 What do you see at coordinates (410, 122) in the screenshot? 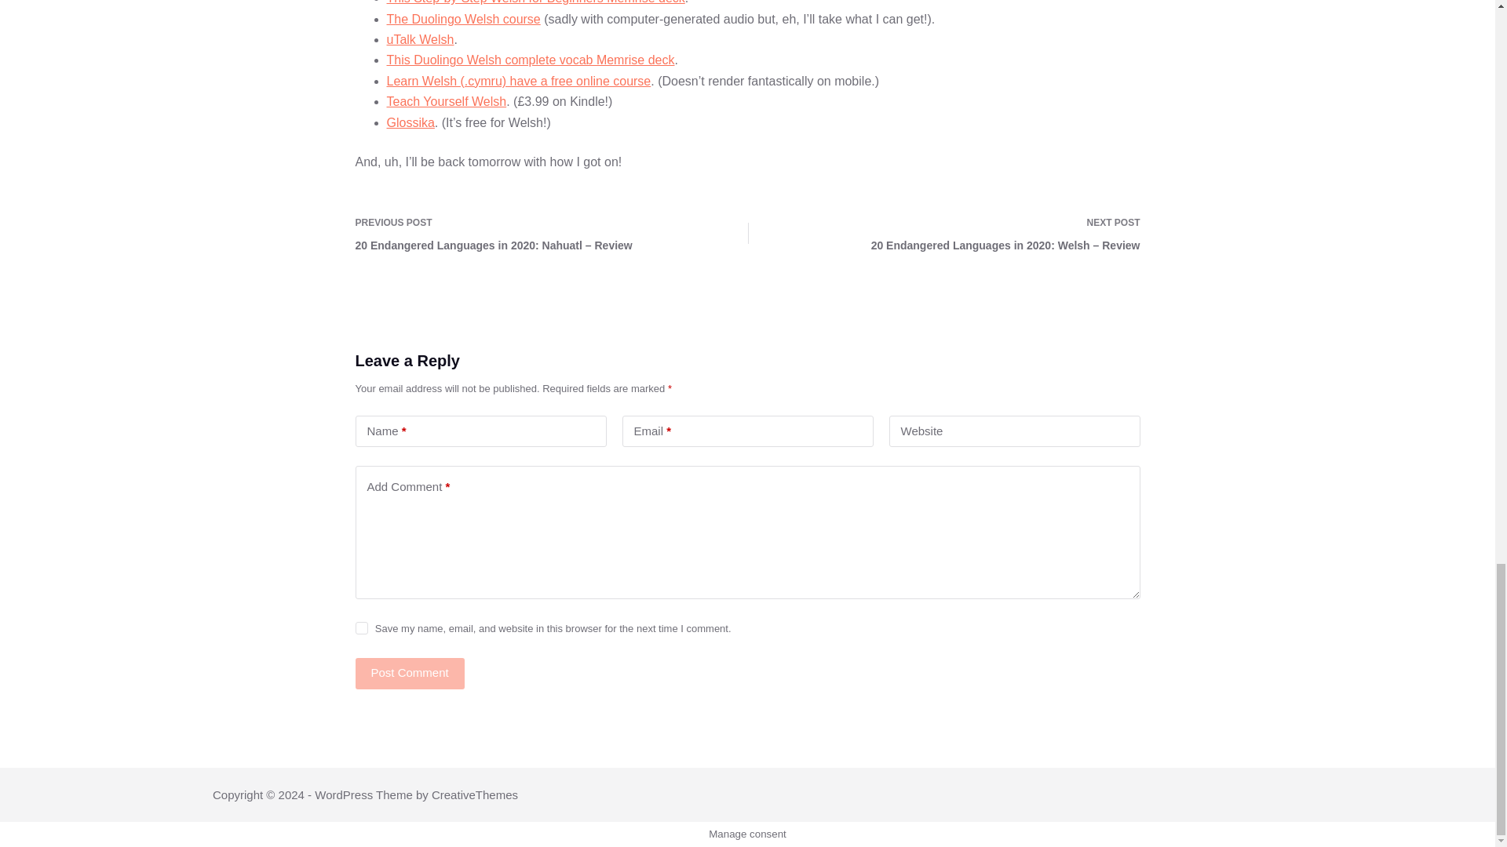
I see `Glossika` at bounding box center [410, 122].